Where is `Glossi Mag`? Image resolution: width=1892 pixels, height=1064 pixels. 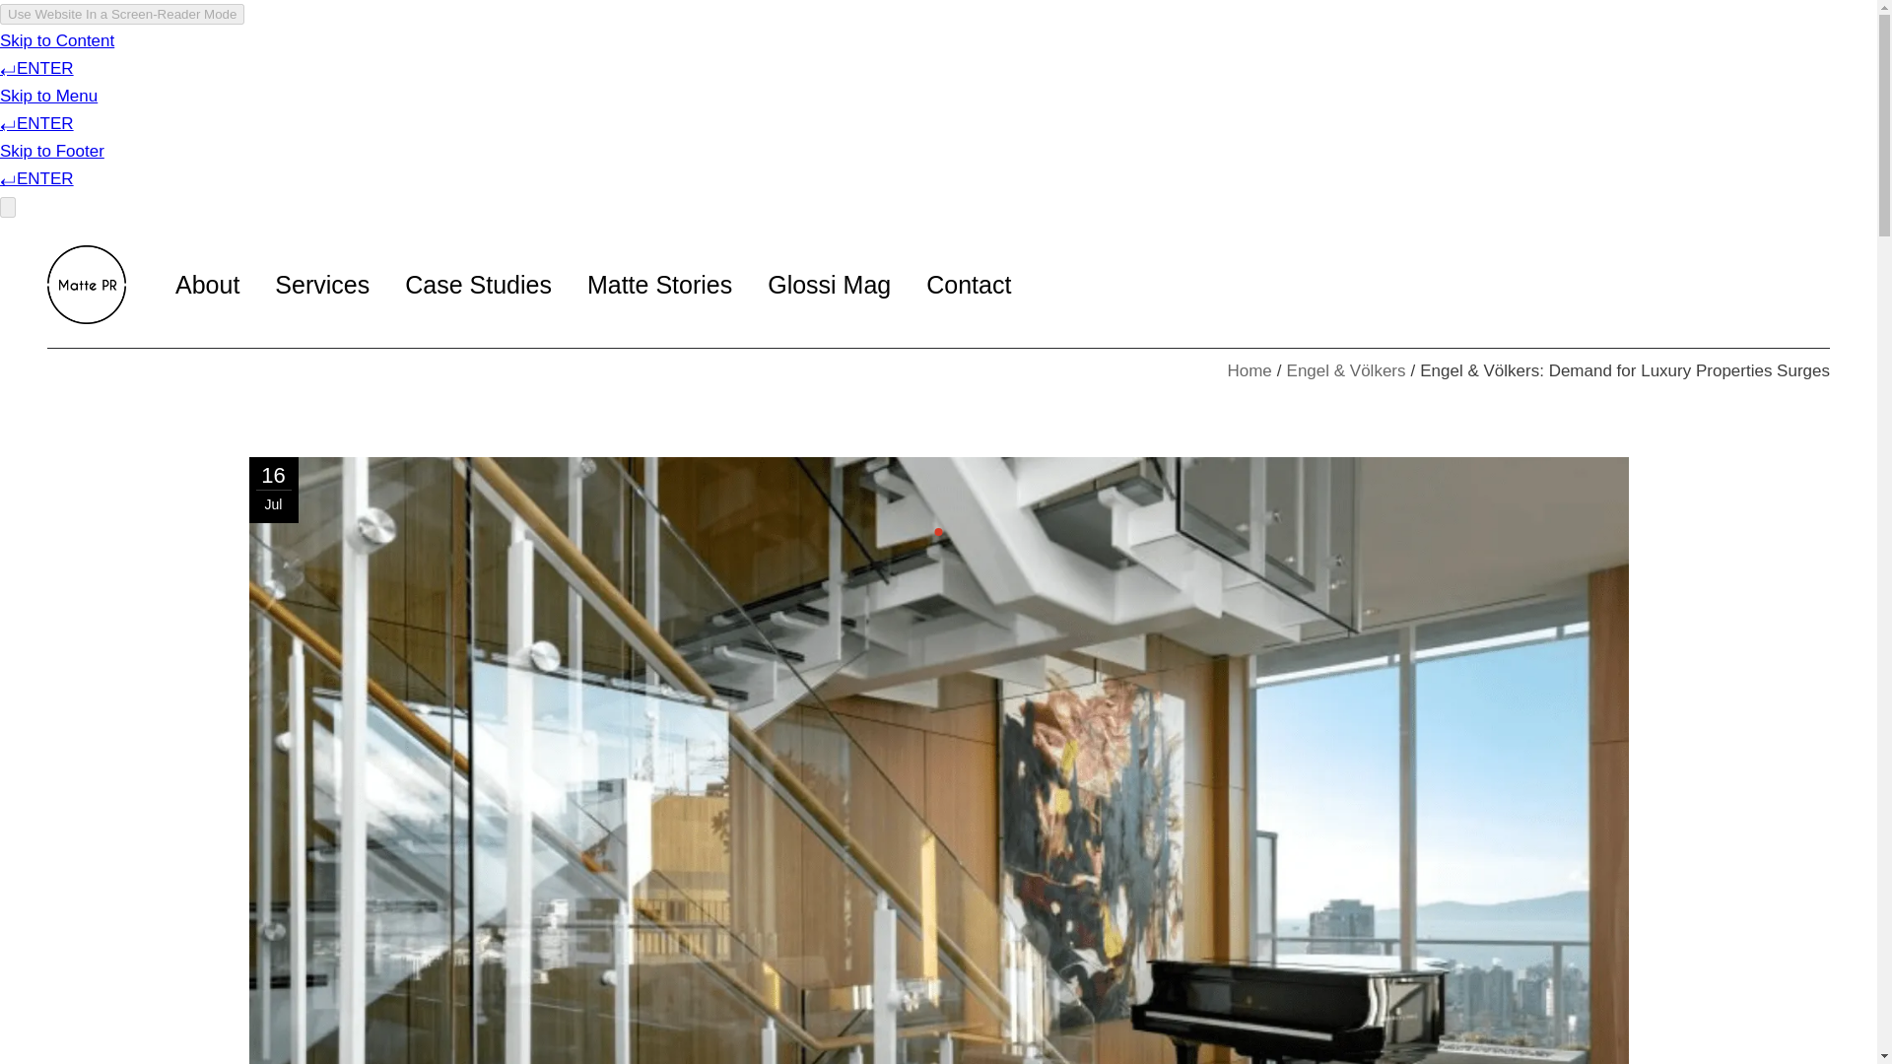
Glossi Mag is located at coordinates (830, 284).